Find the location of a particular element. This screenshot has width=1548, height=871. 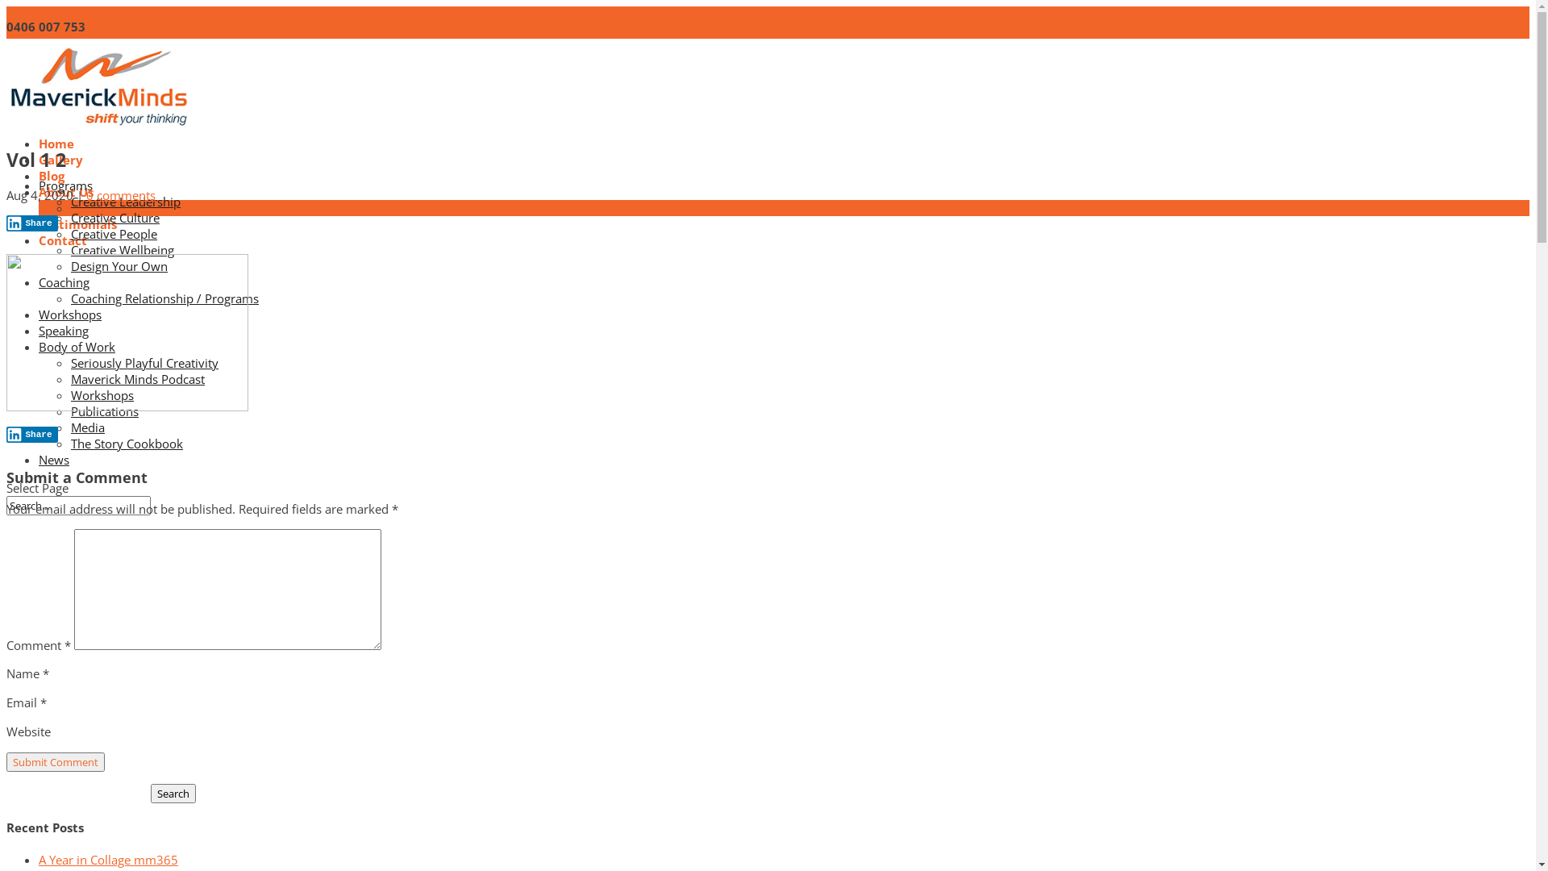

Submit Comment is located at coordinates (56, 762).